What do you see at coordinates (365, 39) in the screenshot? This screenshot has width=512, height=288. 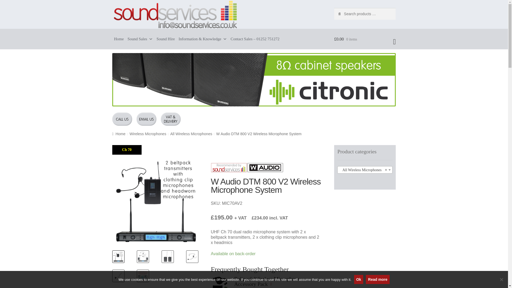 I see `View your shopping basket` at bounding box center [365, 39].